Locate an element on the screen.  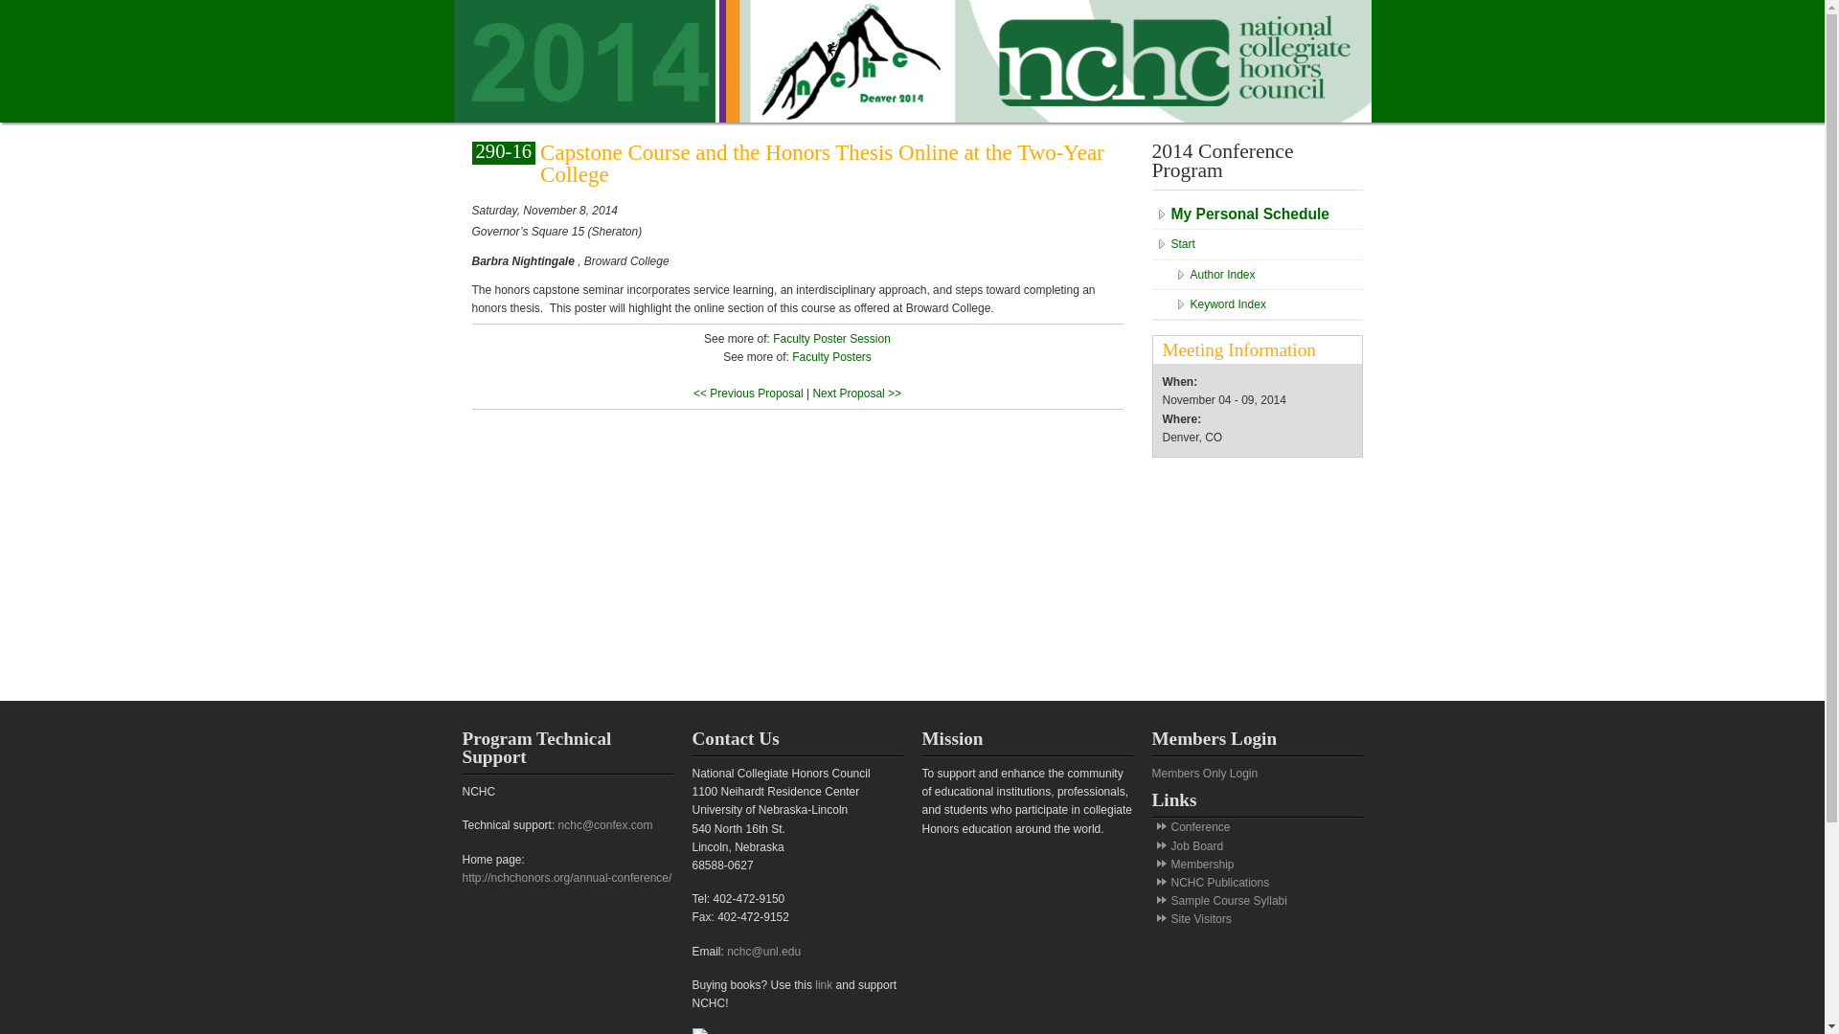
Keyword Index is located at coordinates (1266, 304).